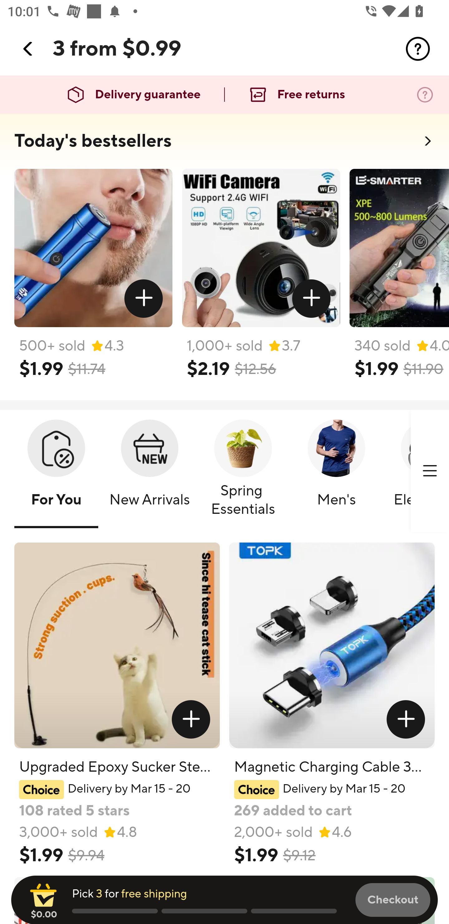  Describe the element at coordinates (311, 299) in the screenshot. I see `` at that location.